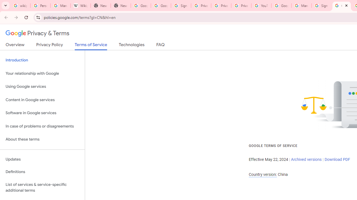 The image size is (357, 200). What do you see at coordinates (60, 6) in the screenshot?
I see `Manage your Location History - Google Search Help` at bounding box center [60, 6].